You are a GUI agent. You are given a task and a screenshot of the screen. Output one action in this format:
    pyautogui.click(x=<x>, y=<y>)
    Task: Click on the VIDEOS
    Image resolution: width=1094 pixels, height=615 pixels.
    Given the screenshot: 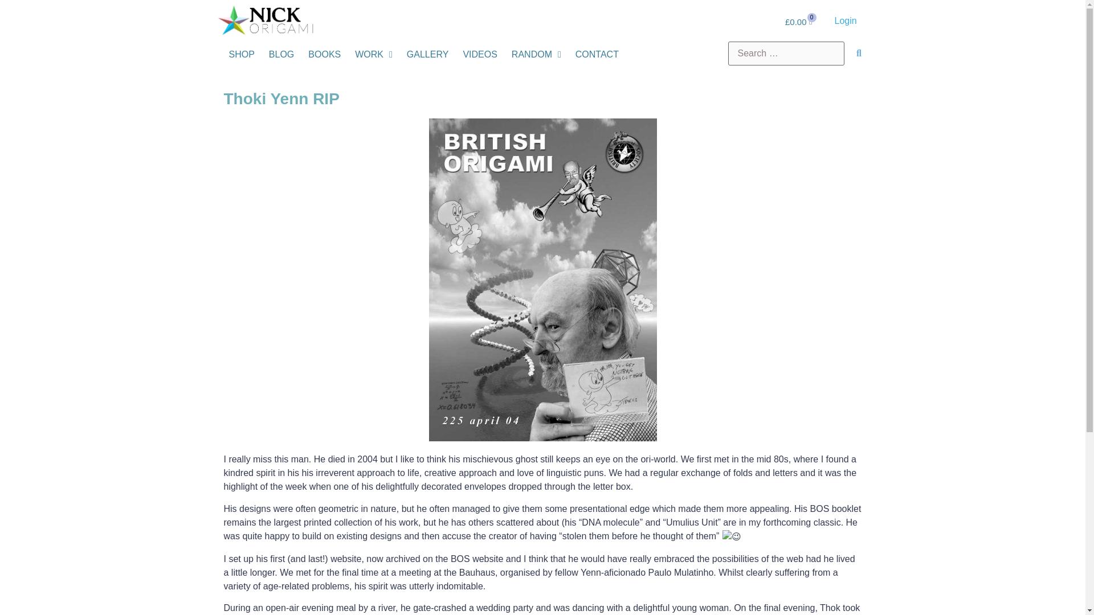 What is the action you would take?
    pyautogui.click(x=480, y=55)
    